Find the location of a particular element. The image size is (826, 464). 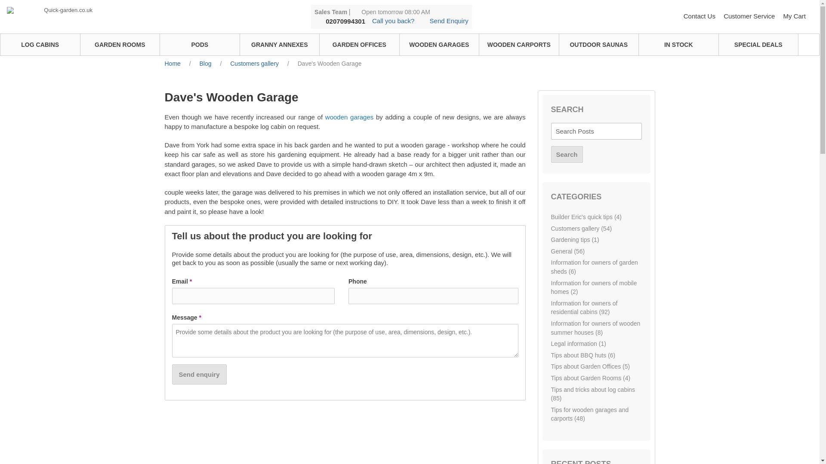

WOODEN GARAGES is located at coordinates (439, 44).